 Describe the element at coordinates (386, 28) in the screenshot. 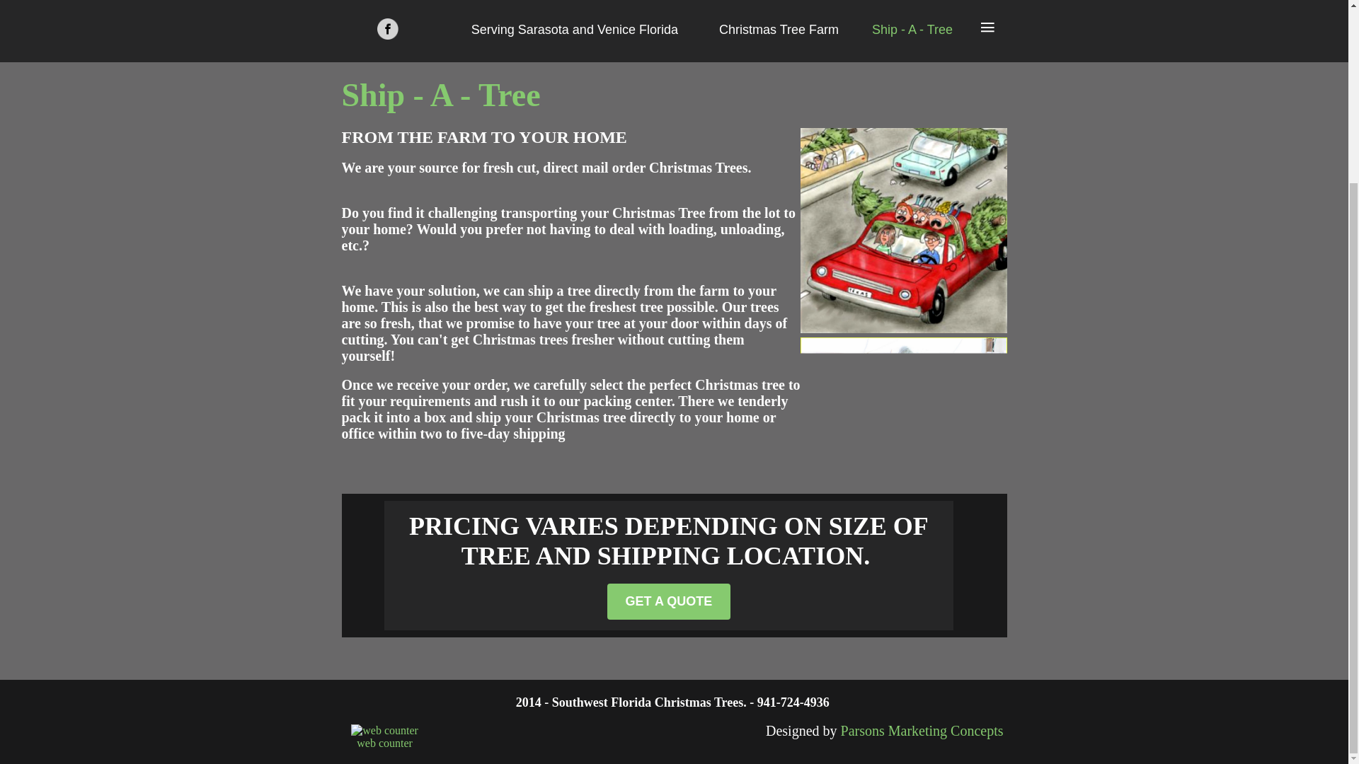

I see `Facebook` at that location.